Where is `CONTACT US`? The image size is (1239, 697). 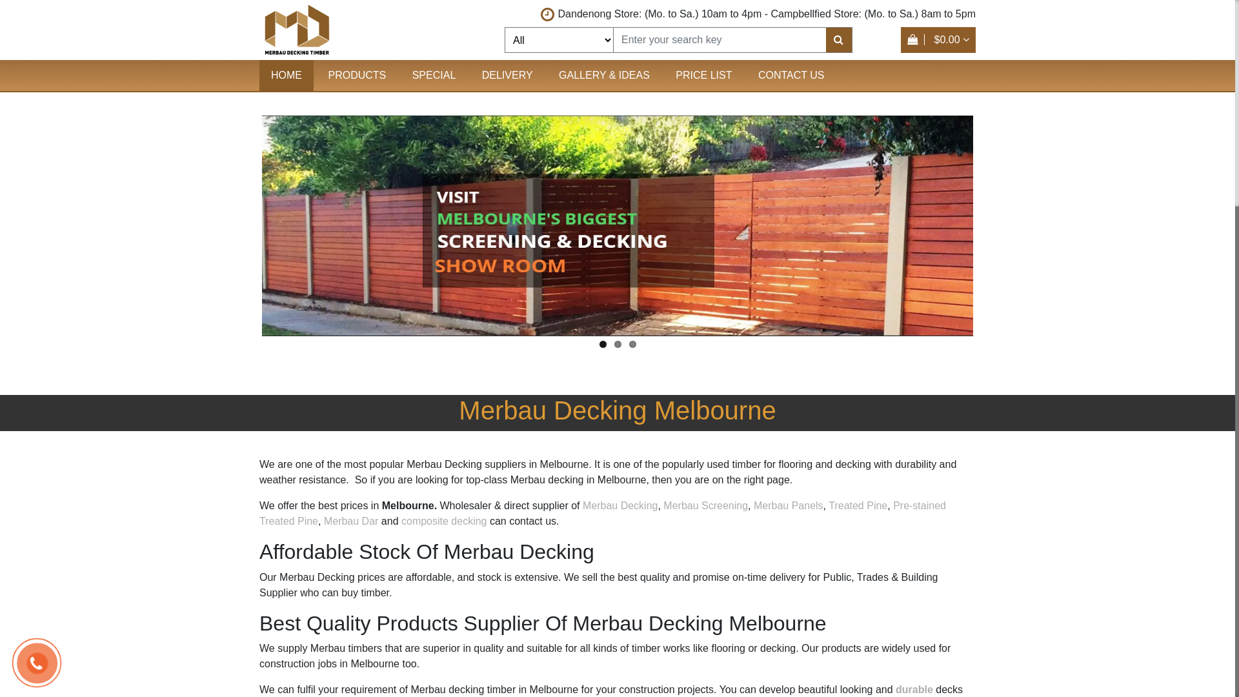
CONTACT US is located at coordinates (791, 76).